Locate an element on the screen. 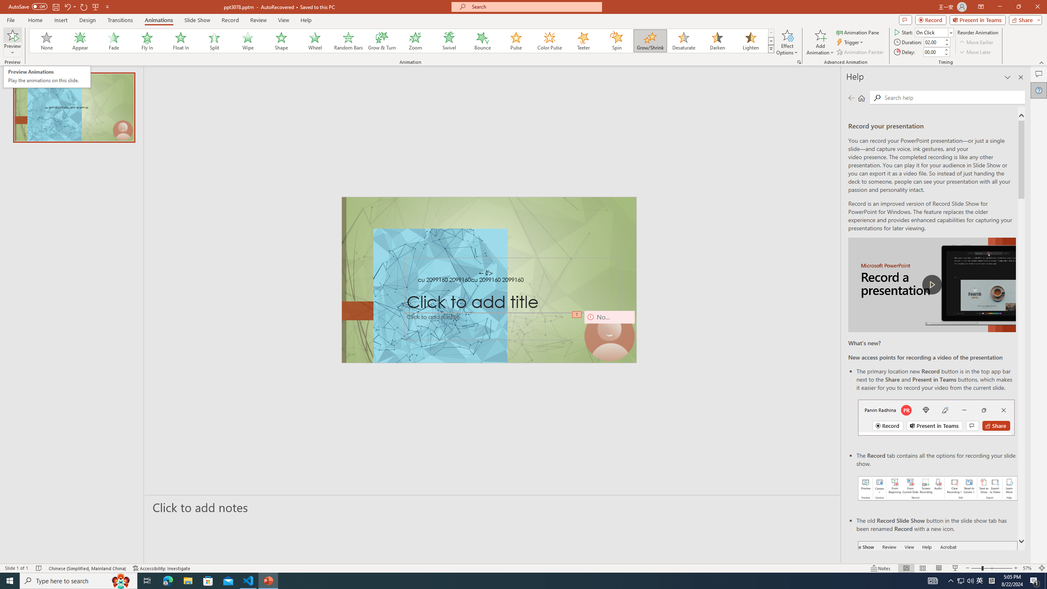 The width and height of the screenshot is (1047, 589). Spin is located at coordinates (616, 41).